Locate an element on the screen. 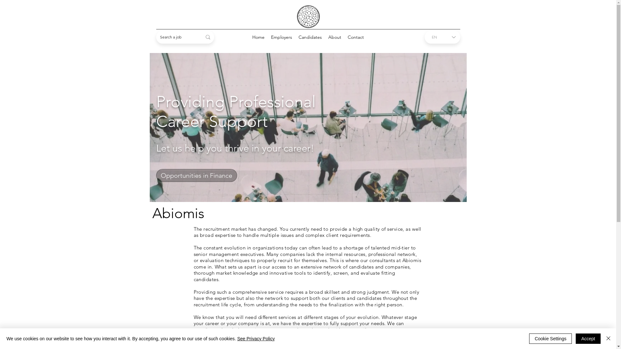  See Privacy Policy is located at coordinates (256, 339).